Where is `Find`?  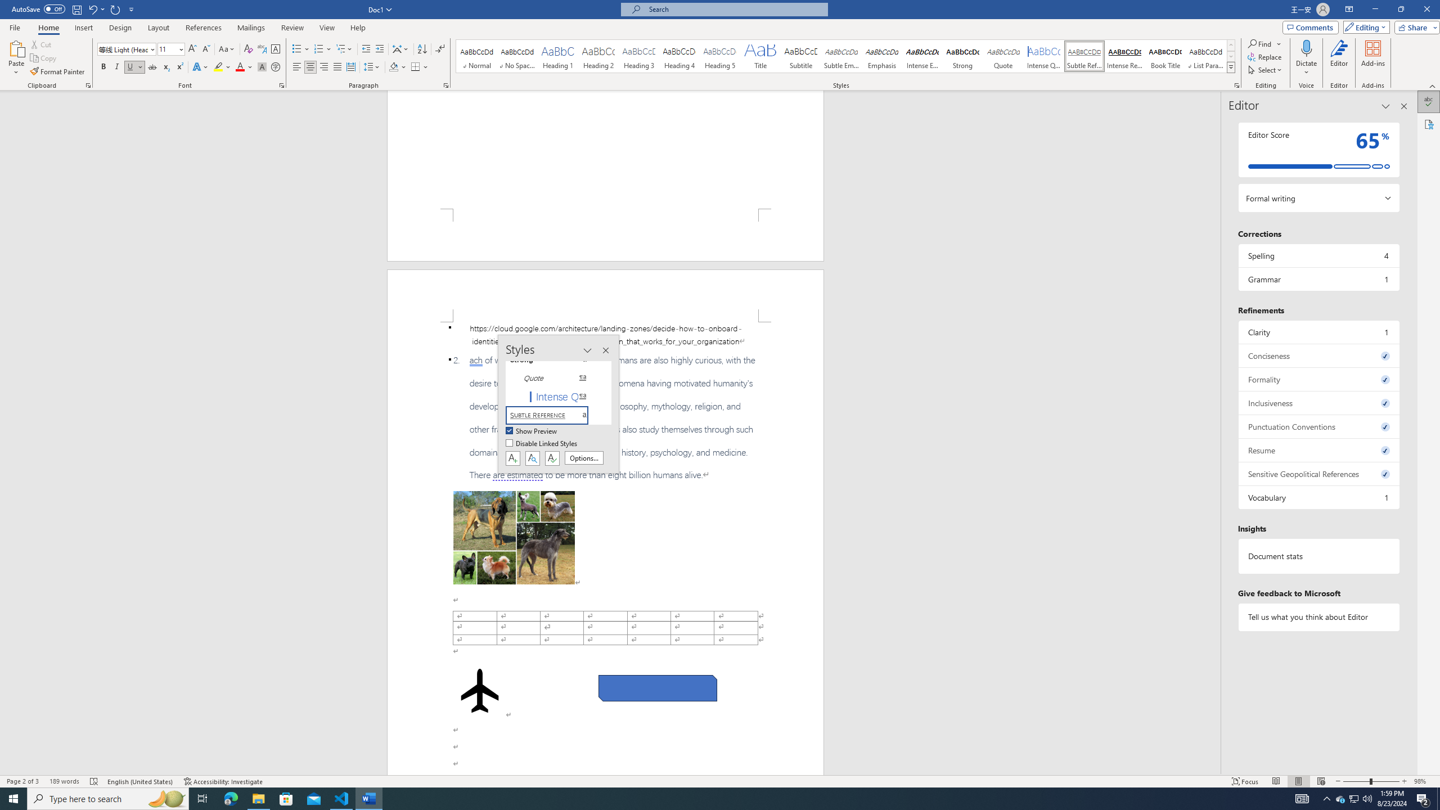
Find is located at coordinates (1261, 44).